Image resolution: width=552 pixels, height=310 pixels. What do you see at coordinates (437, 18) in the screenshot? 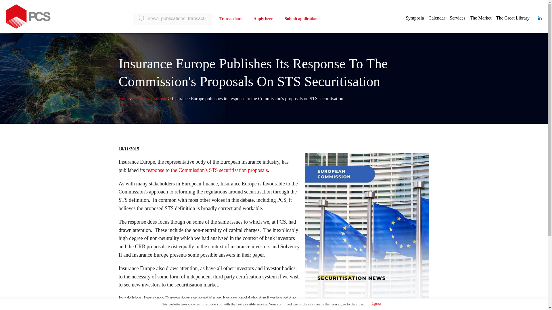
I see `Calendar` at bounding box center [437, 18].